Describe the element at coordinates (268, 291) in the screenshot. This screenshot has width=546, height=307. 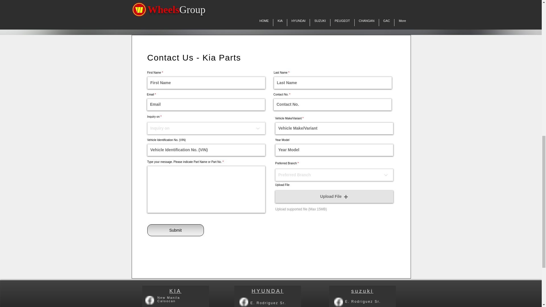
I see `HYUNDAI` at that location.